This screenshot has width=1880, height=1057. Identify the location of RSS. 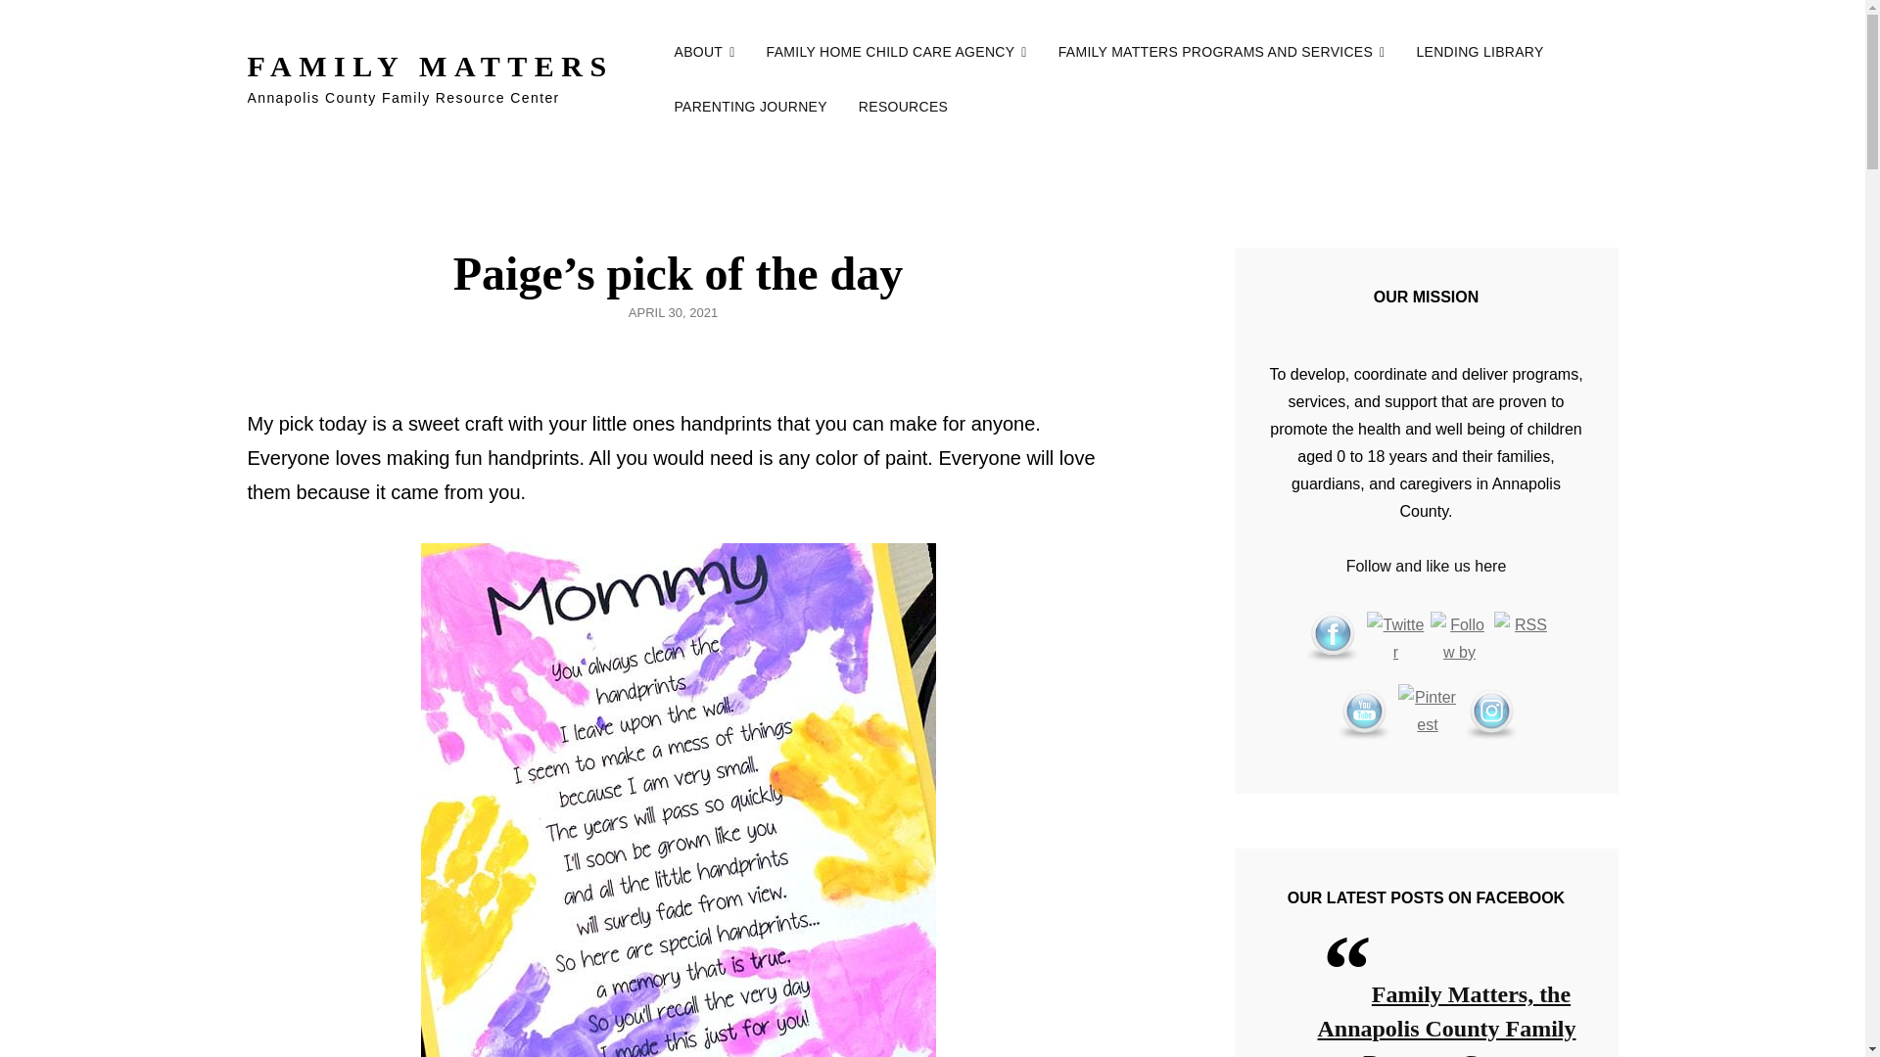
(1524, 640).